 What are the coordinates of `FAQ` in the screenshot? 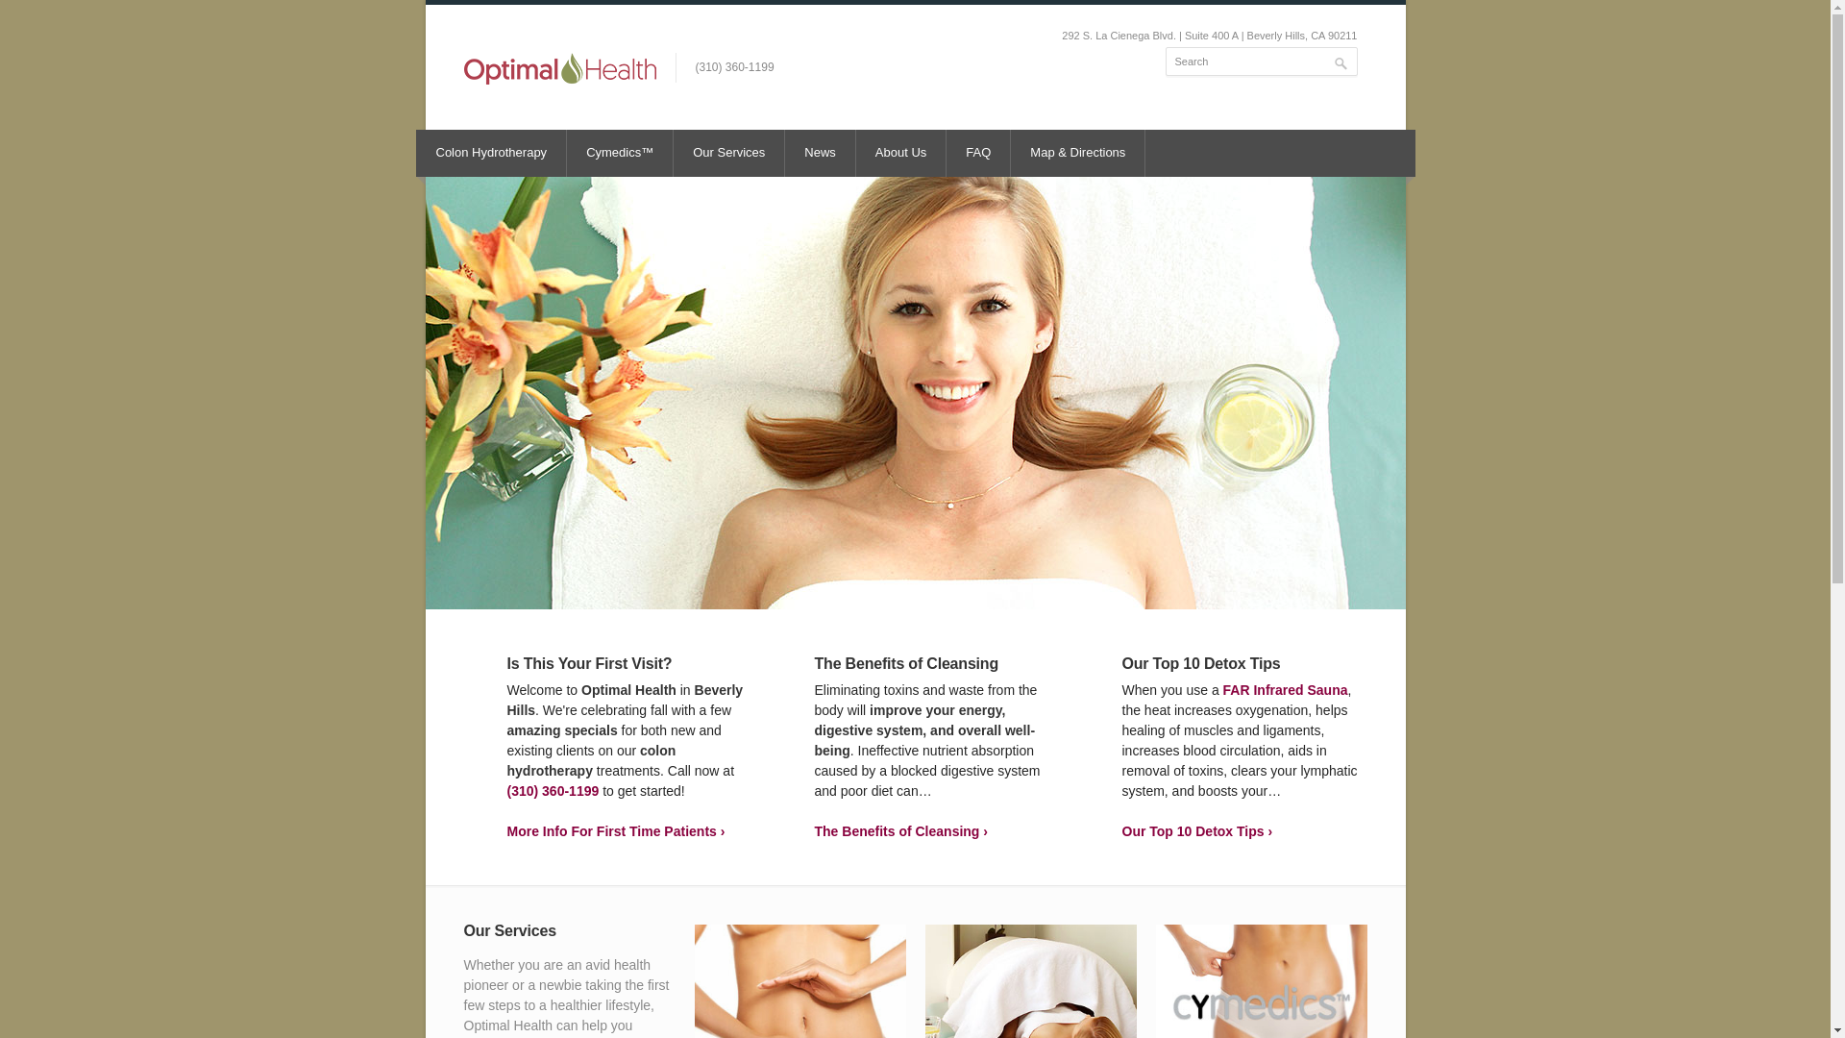 It's located at (821, 153).